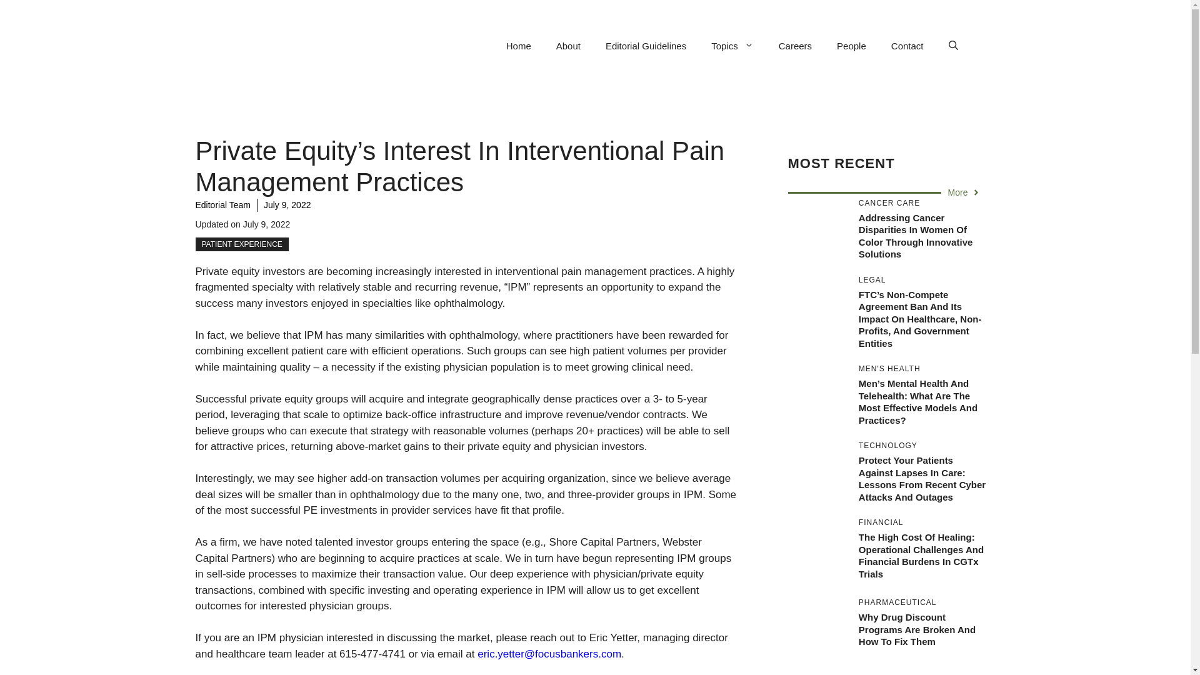 The image size is (1200, 675). I want to click on PATIENT EXPERIENCE, so click(241, 244).